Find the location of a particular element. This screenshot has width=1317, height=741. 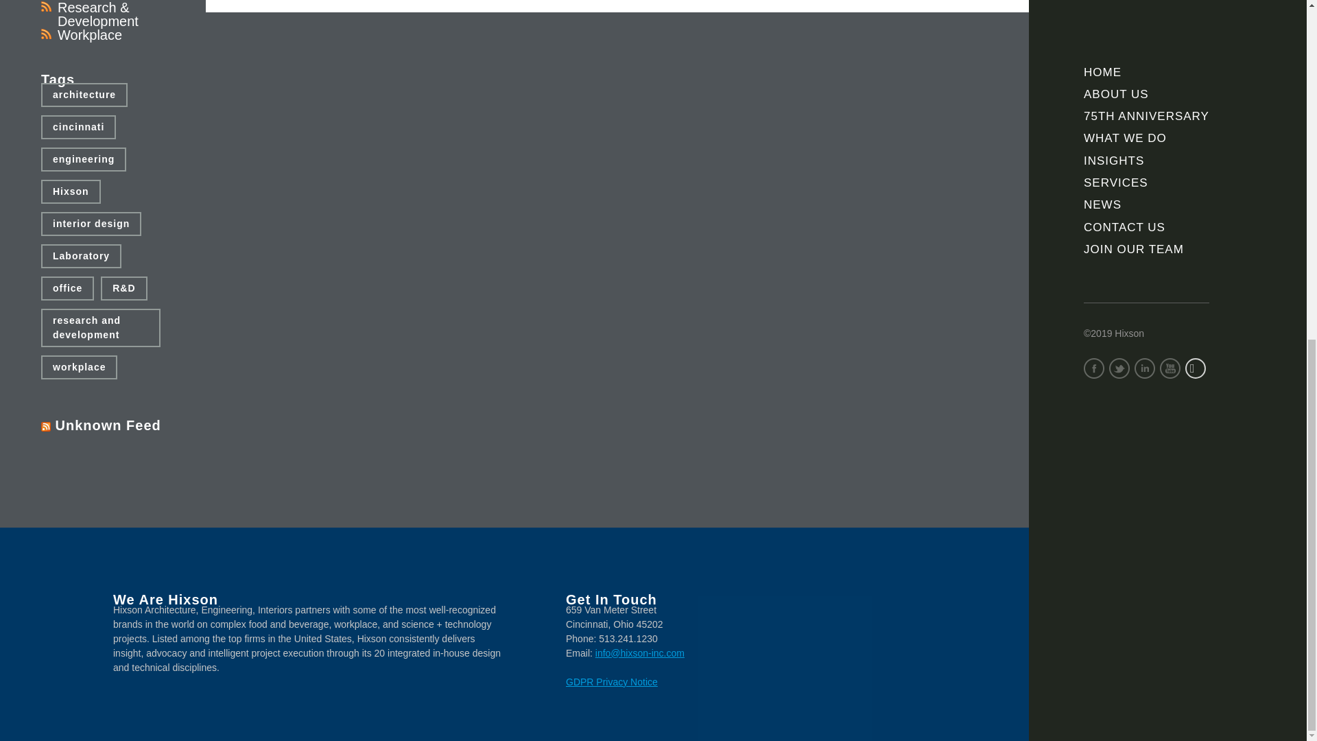

office is located at coordinates (67, 288).